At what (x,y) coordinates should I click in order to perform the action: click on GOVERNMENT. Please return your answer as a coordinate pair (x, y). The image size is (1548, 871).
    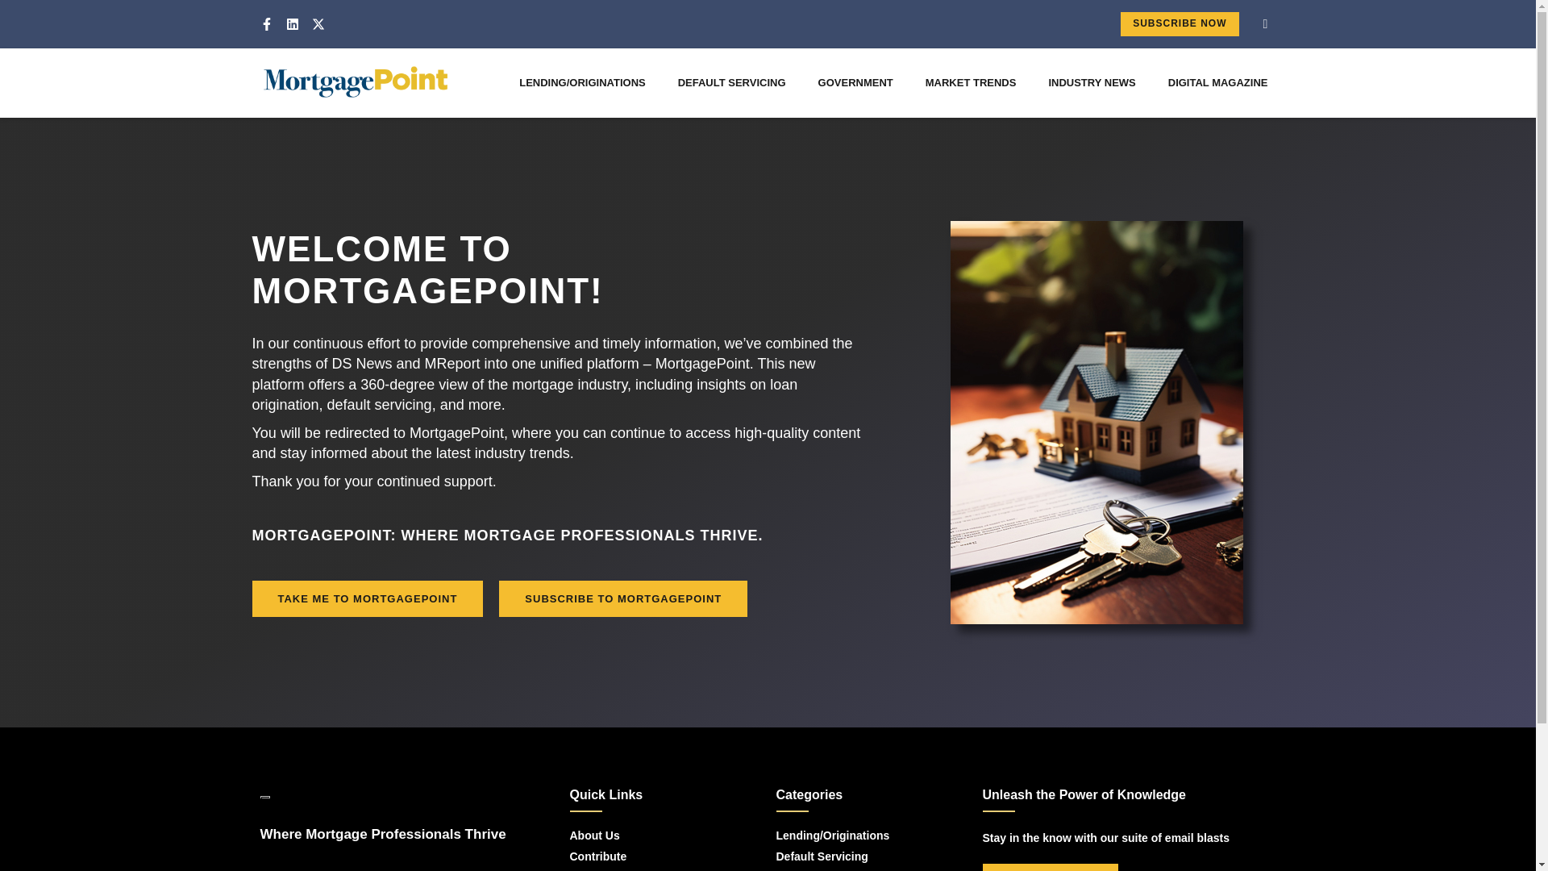
    Looking at the image, I should click on (855, 82).